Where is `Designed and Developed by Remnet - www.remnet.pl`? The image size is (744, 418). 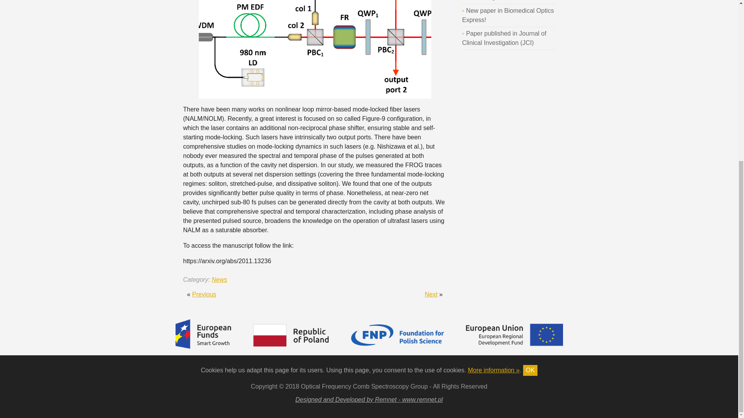
Designed and Developed by Remnet - www.remnet.pl is located at coordinates (369, 399).